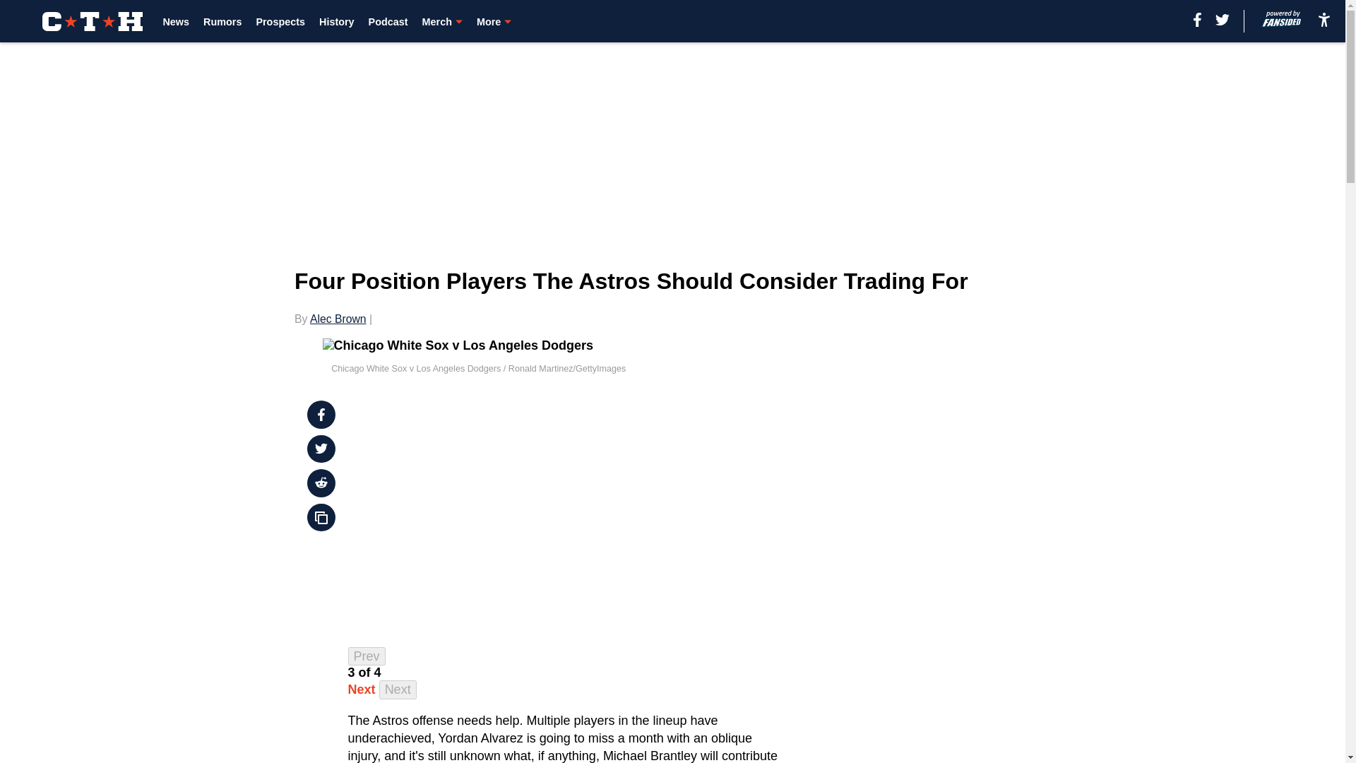 Image resolution: width=1356 pixels, height=763 pixels. What do you see at coordinates (398, 690) in the screenshot?
I see `Next` at bounding box center [398, 690].